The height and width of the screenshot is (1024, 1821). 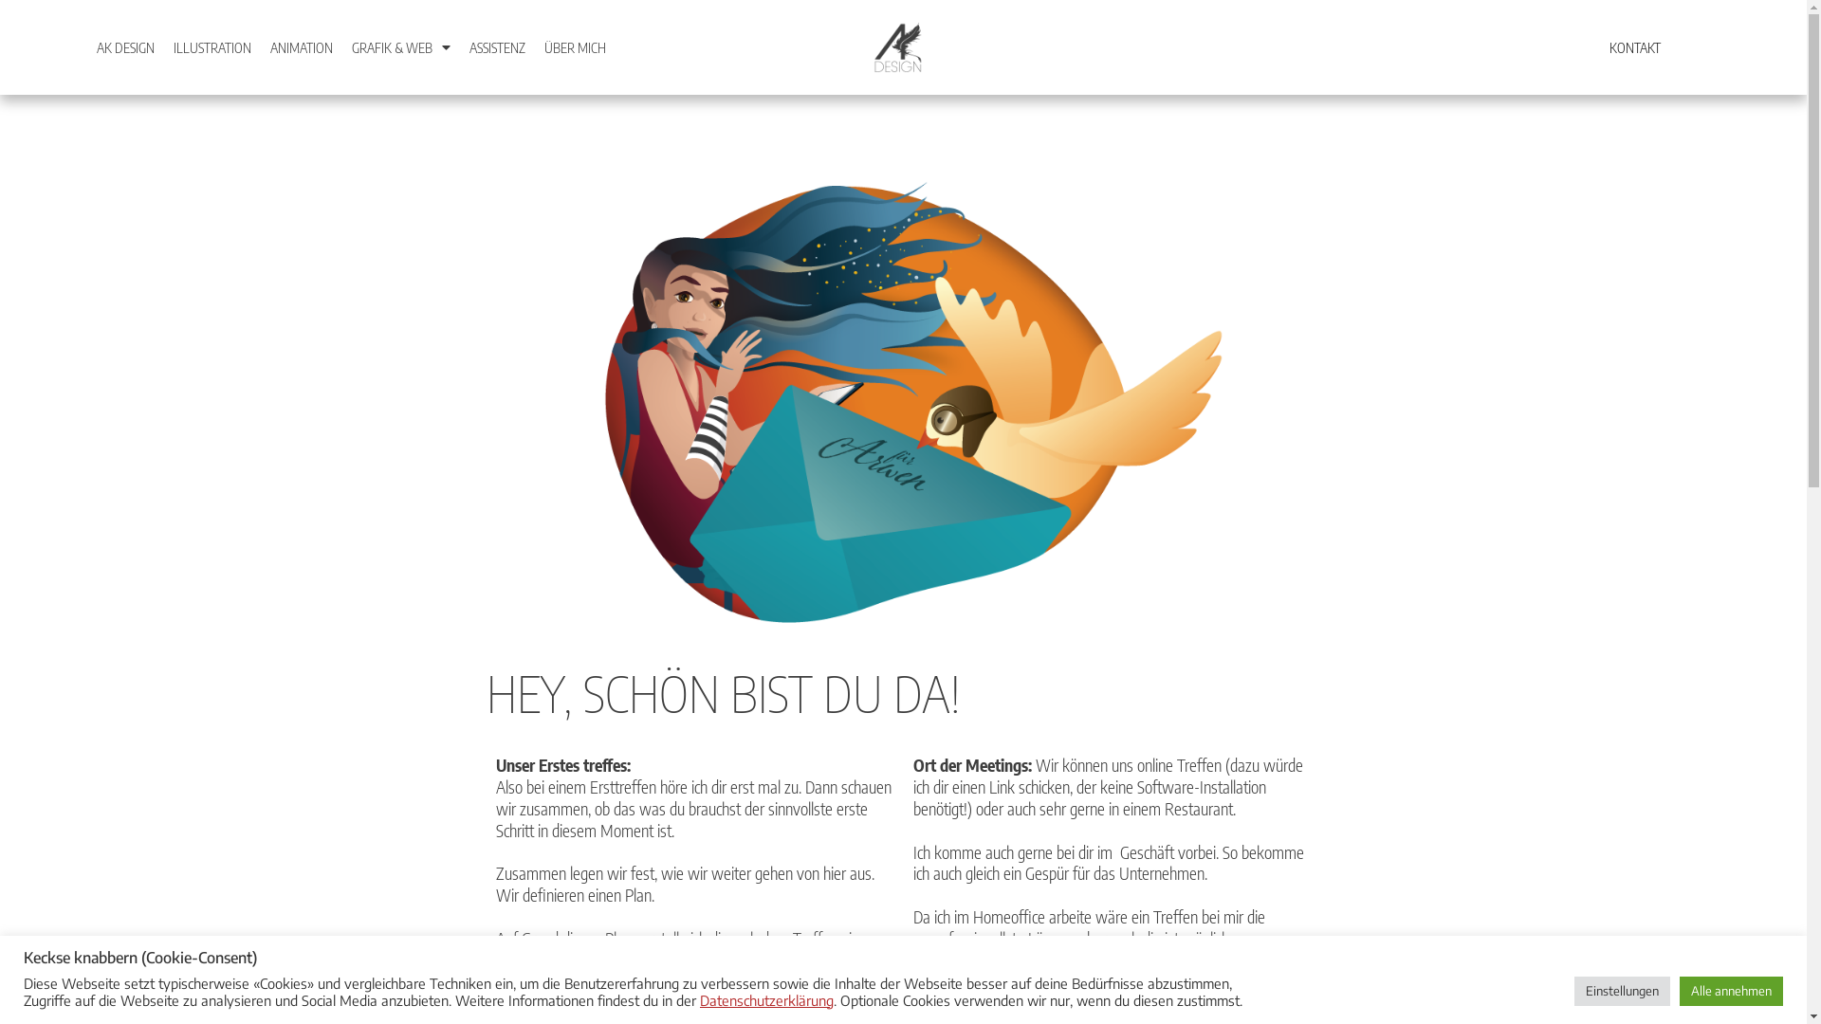 What do you see at coordinates (125, 47) in the screenshot?
I see `AK DESIGN` at bounding box center [125, 47].